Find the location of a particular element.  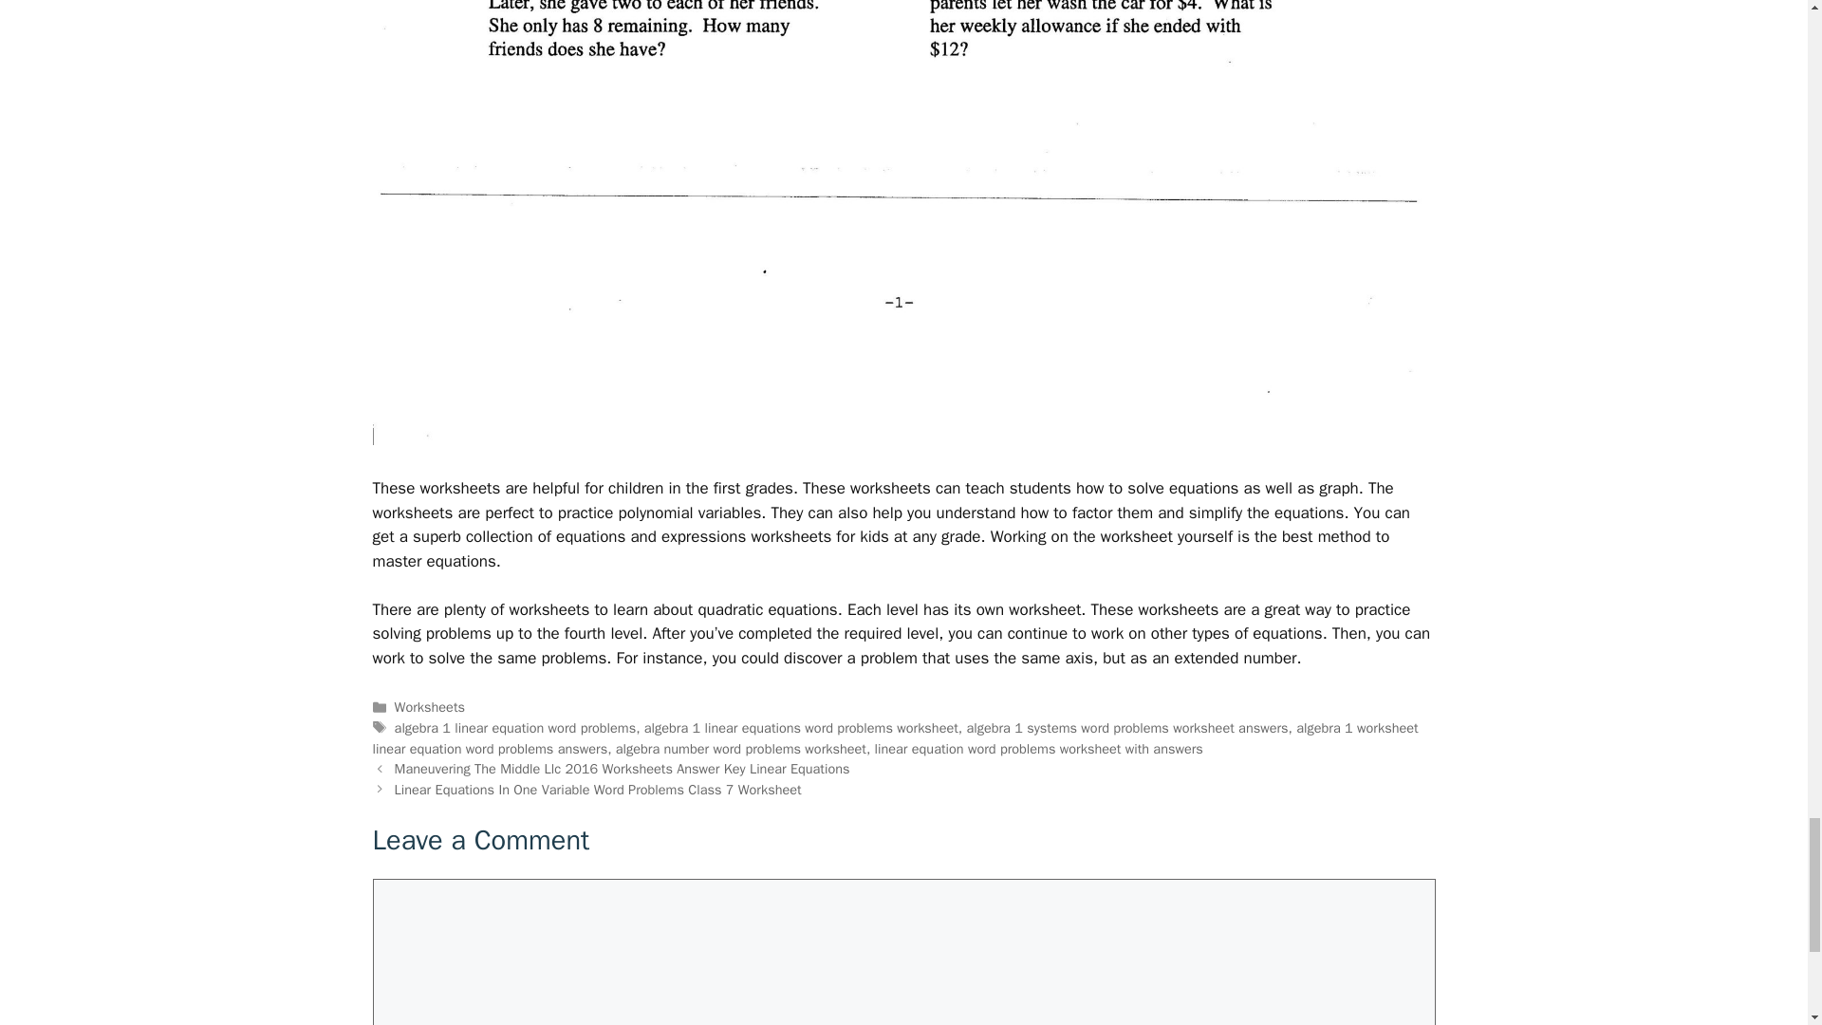

linear equation word problems worksheet with answers is located at coordinates (1038, 748).